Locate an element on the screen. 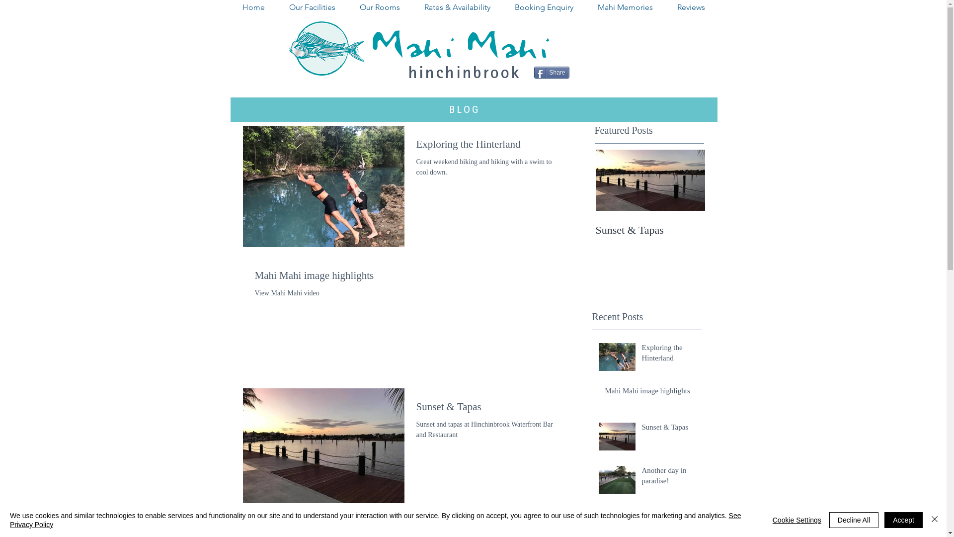 The width and height of the screenshot is (954, 537). Sunset & Tapas is located at coordinates (650, 230).